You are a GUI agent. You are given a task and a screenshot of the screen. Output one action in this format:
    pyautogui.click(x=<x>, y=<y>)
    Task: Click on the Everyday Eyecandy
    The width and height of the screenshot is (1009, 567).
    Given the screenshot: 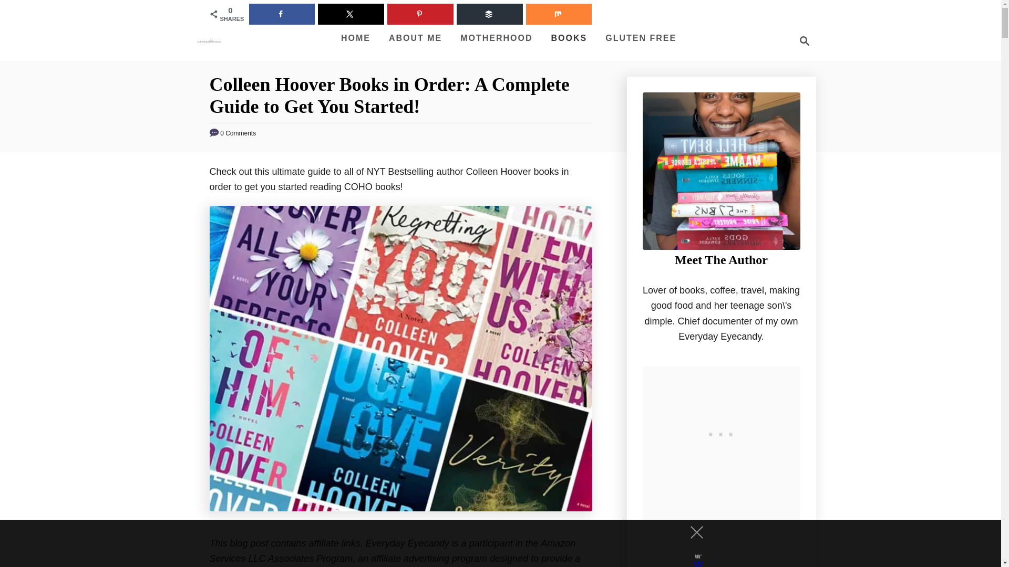 What is the action you would take?
    pyautogui.click(x=209, y=40)
    